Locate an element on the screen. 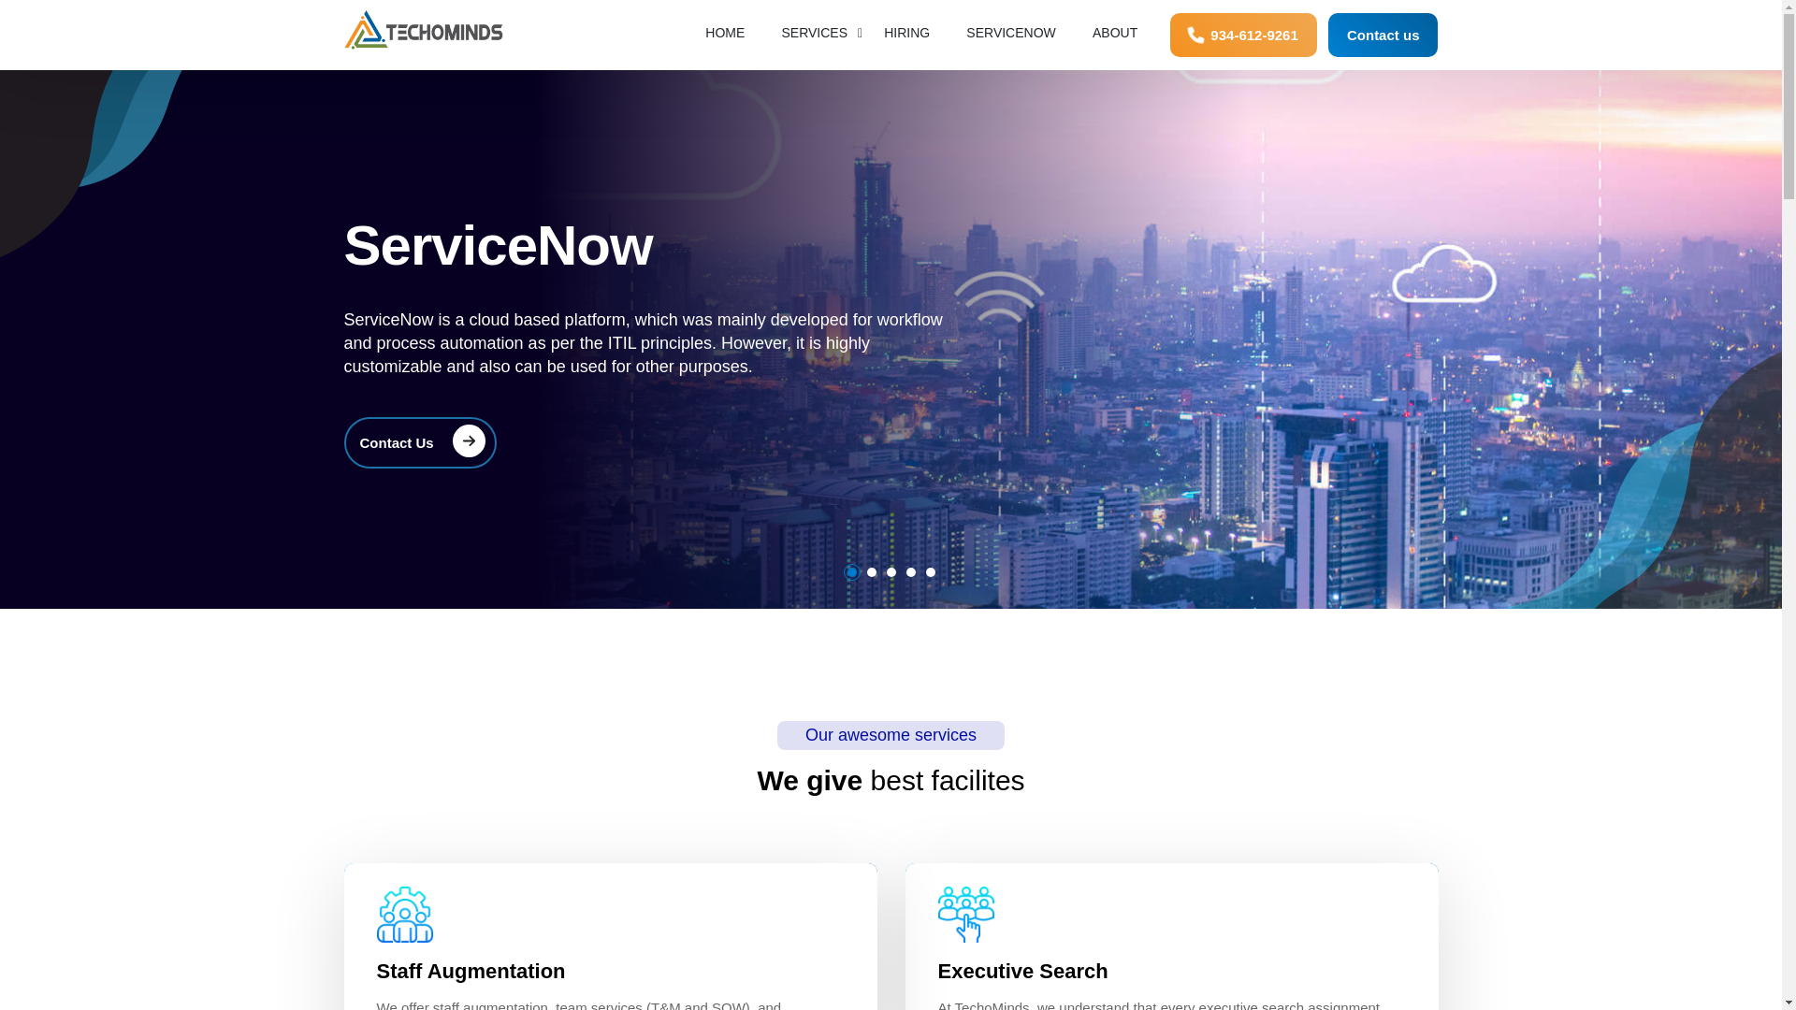  5 is located at coordinates (931, 571).